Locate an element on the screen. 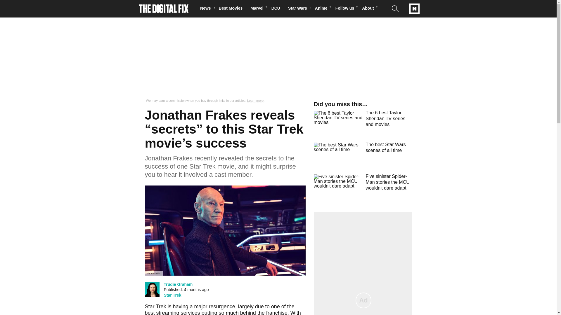 The width and height of the screenshot is (561, 315). Anime is located at coordinates (323, 9).